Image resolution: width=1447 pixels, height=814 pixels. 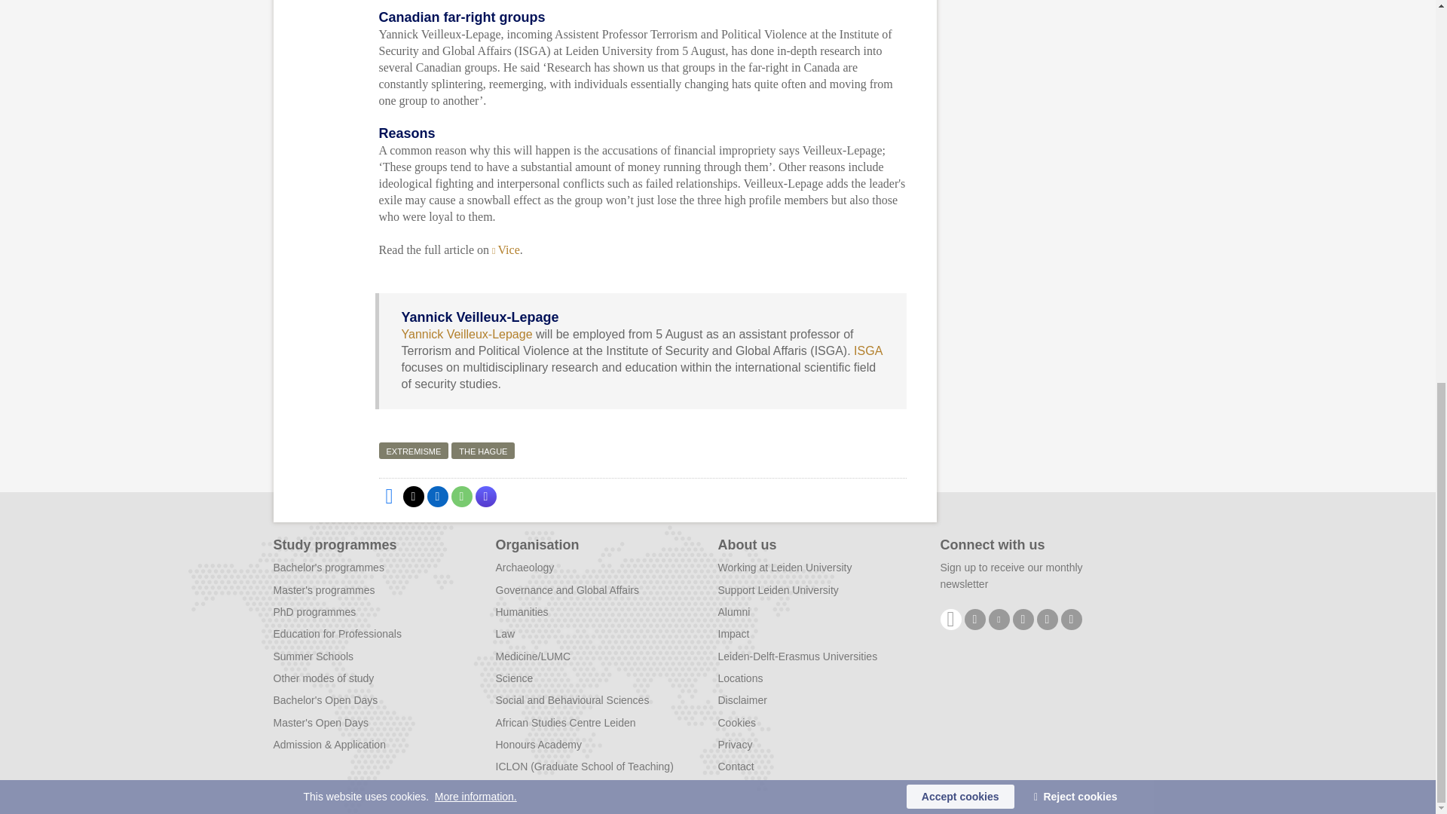 What do you see at coordinates (466, 335) in the screenshot?
I see `Yannick Veilleux-Lepage` at bounding box center [466, 335].